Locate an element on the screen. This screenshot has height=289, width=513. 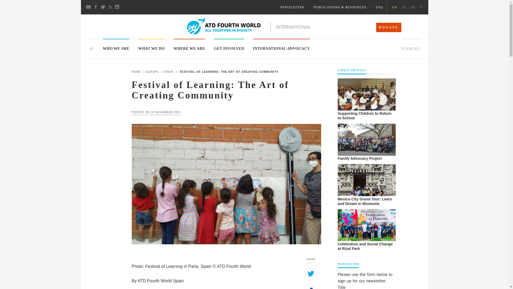
FR is located at coordinates (415, 7).